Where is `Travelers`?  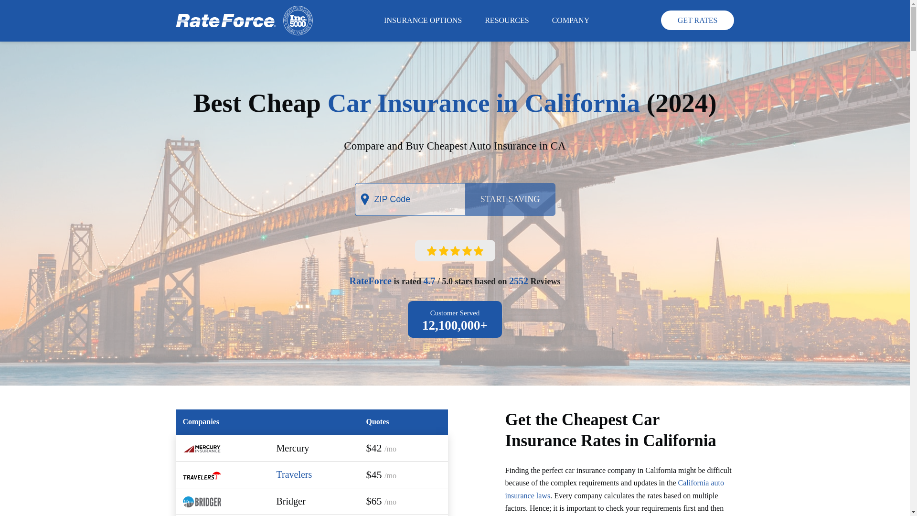
Travelers is located at coordinates (293, 474).